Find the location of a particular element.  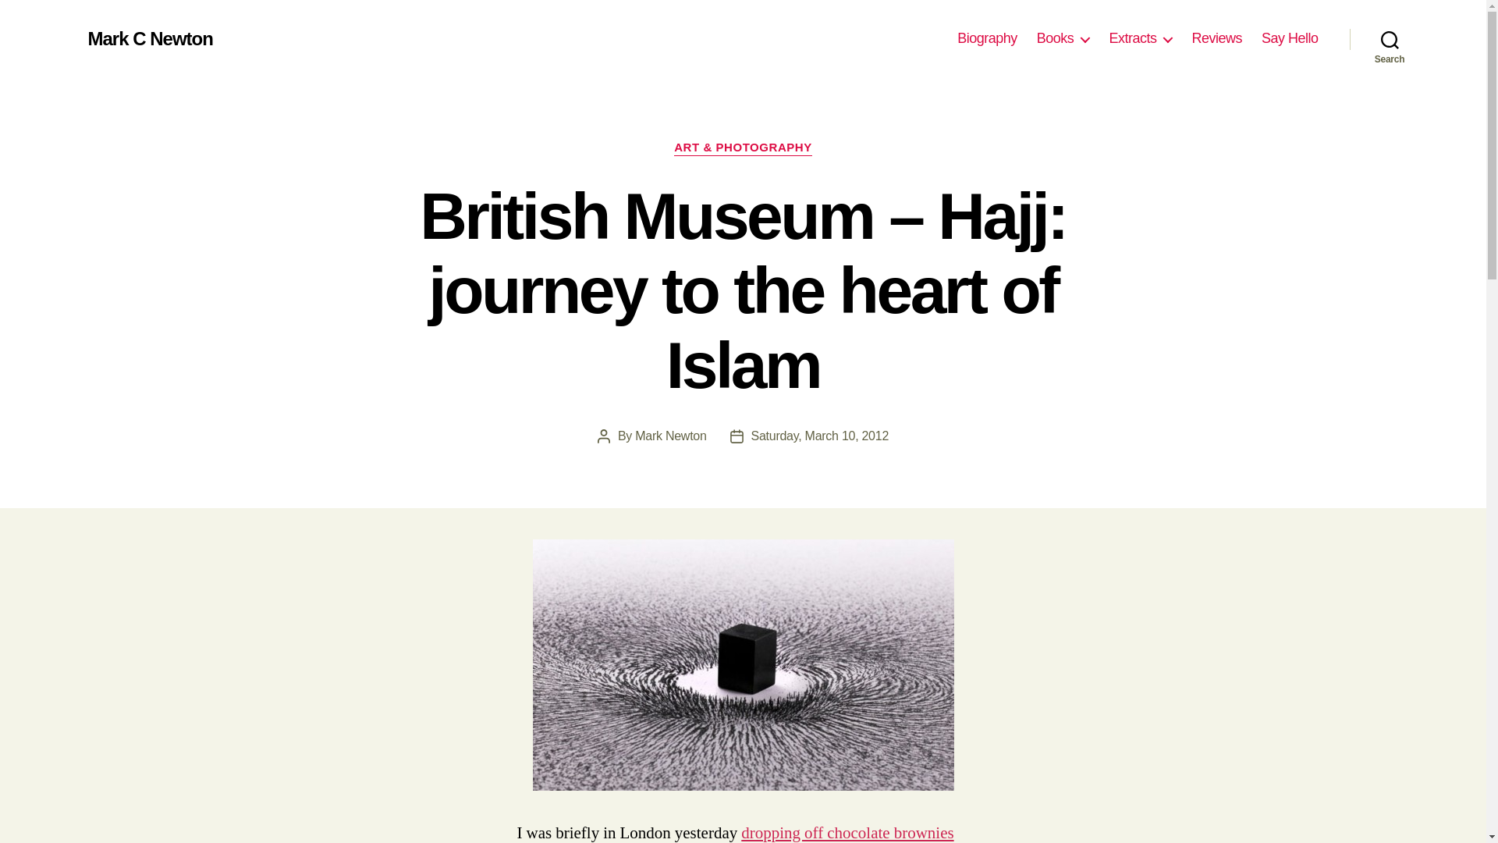

Mark Newton is located at coordinates (670, 436).